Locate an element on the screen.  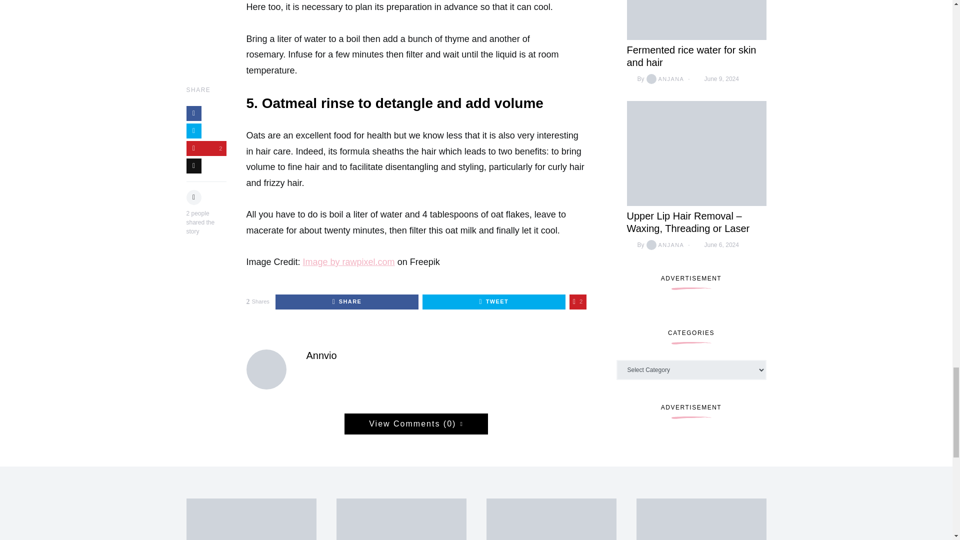
Image by rawpixel.com is located at coordinates (349, 262).